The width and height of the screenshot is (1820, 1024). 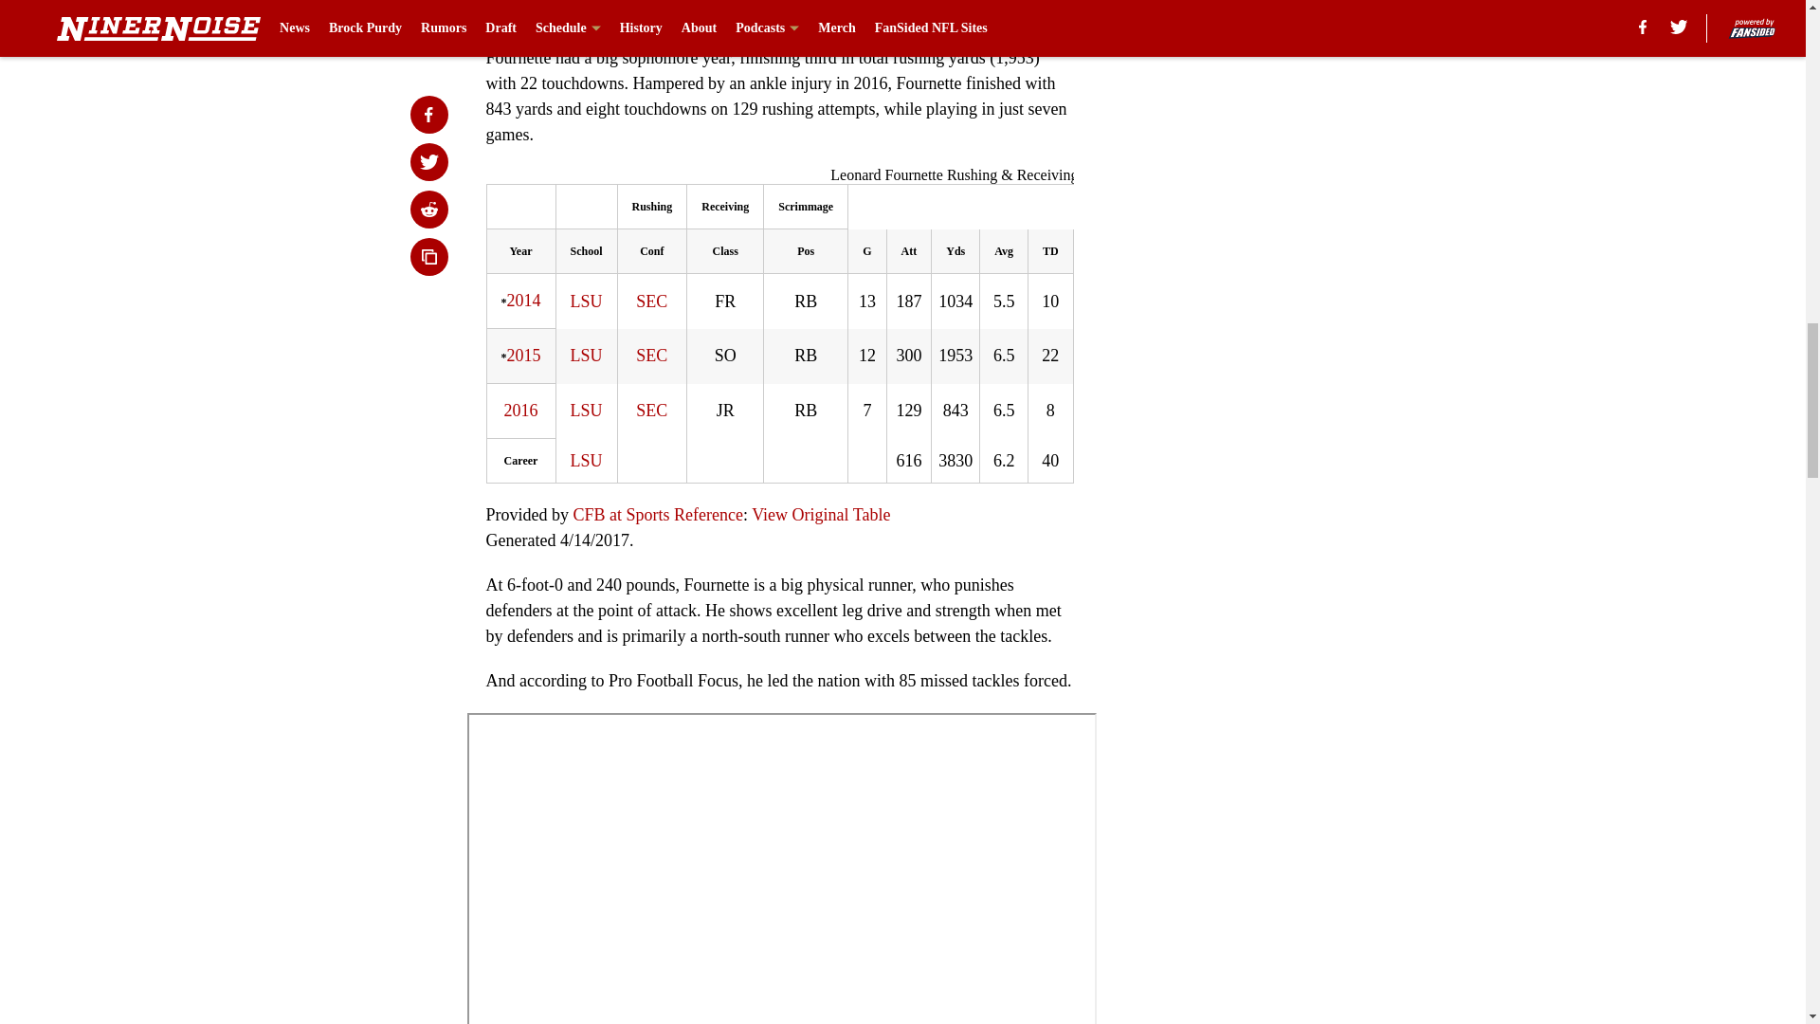 I want to click on 2015, so click(x=523, y=355).